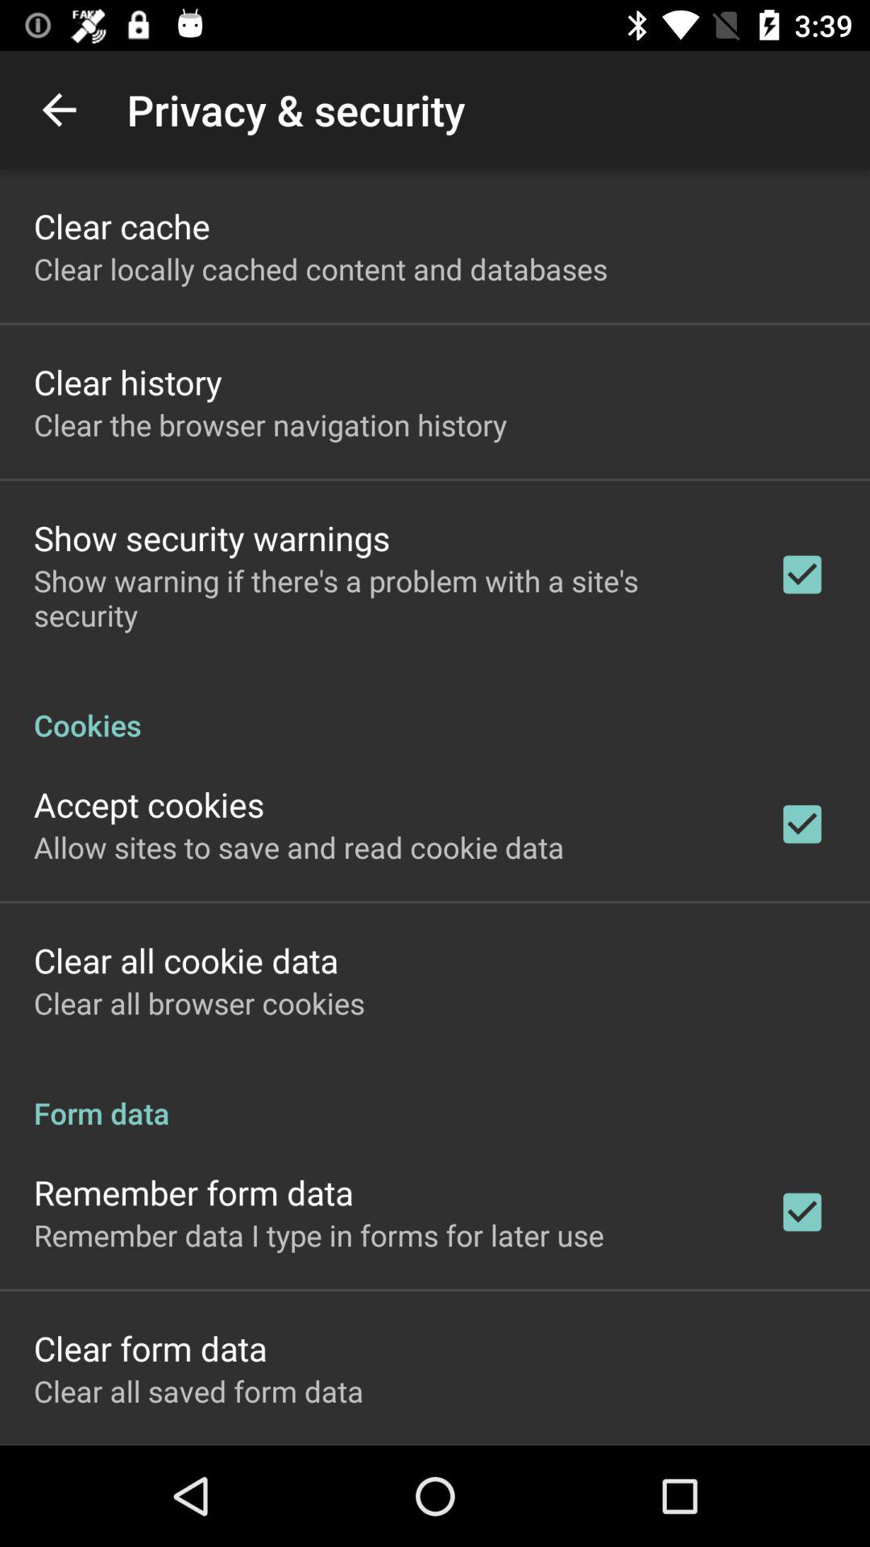 The width and height of the screenshot is (870, 1547). Describe the element at coordinates (321, 269) in the screenshot. I see `select the app below clear cache icon` at that location.